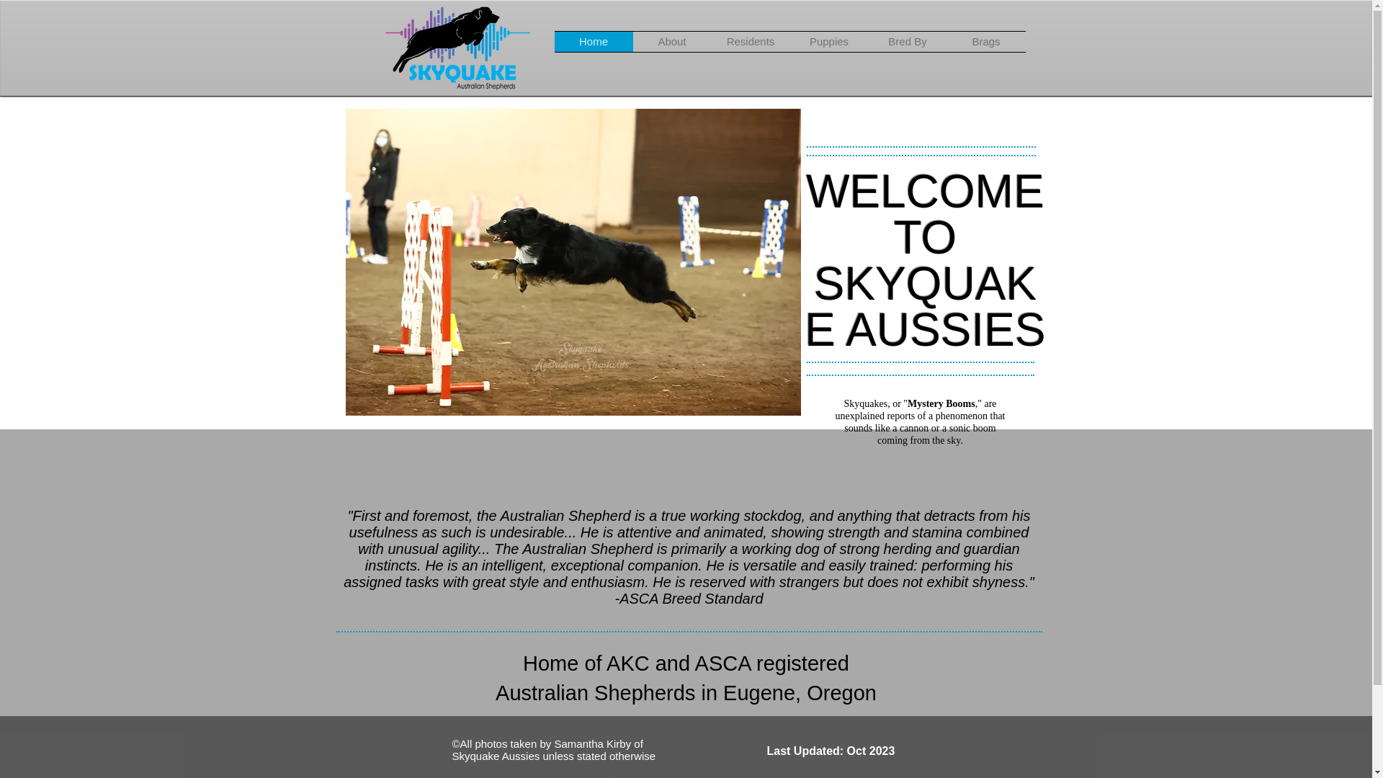 This screenshot has width=1383, height=778. Describe the element at coordinates (751, 42) in the screenshot. I see `Residents` at that location.